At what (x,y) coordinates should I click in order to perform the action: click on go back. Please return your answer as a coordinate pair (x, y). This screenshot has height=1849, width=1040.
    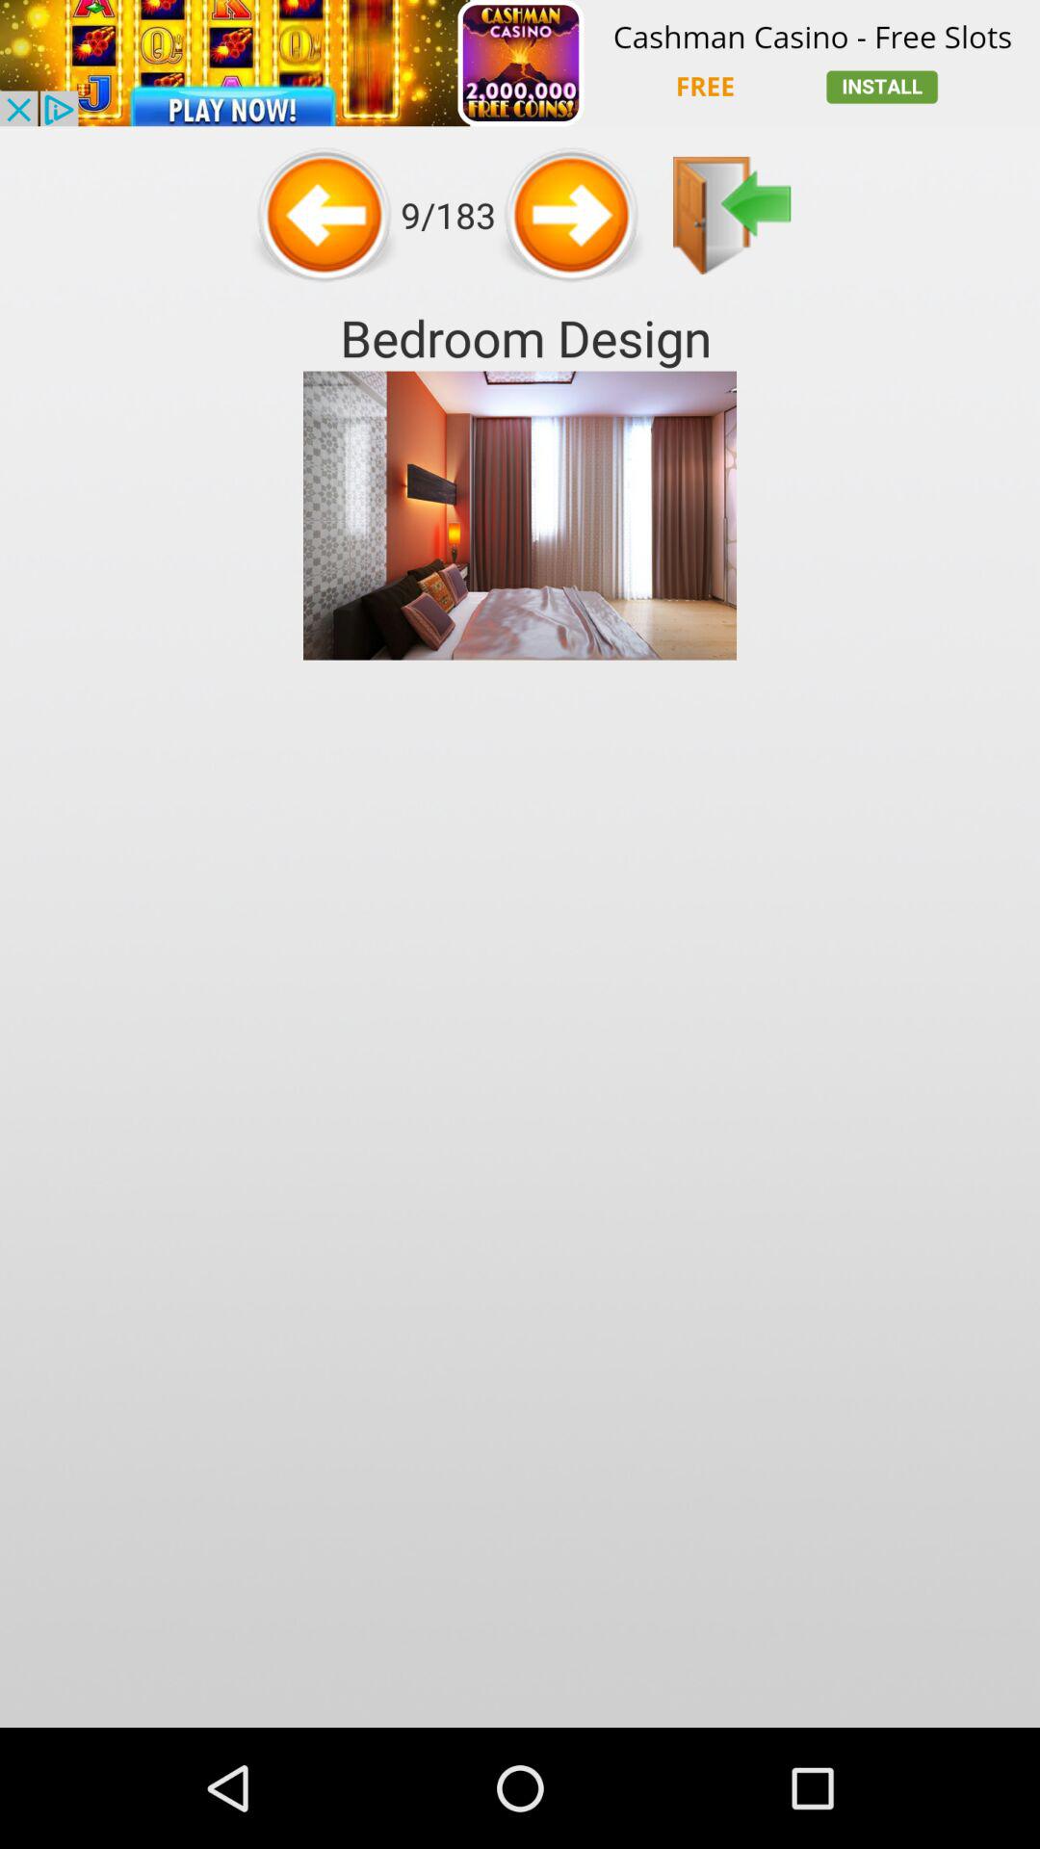
    Looking at the image, I should click on (325, 215).